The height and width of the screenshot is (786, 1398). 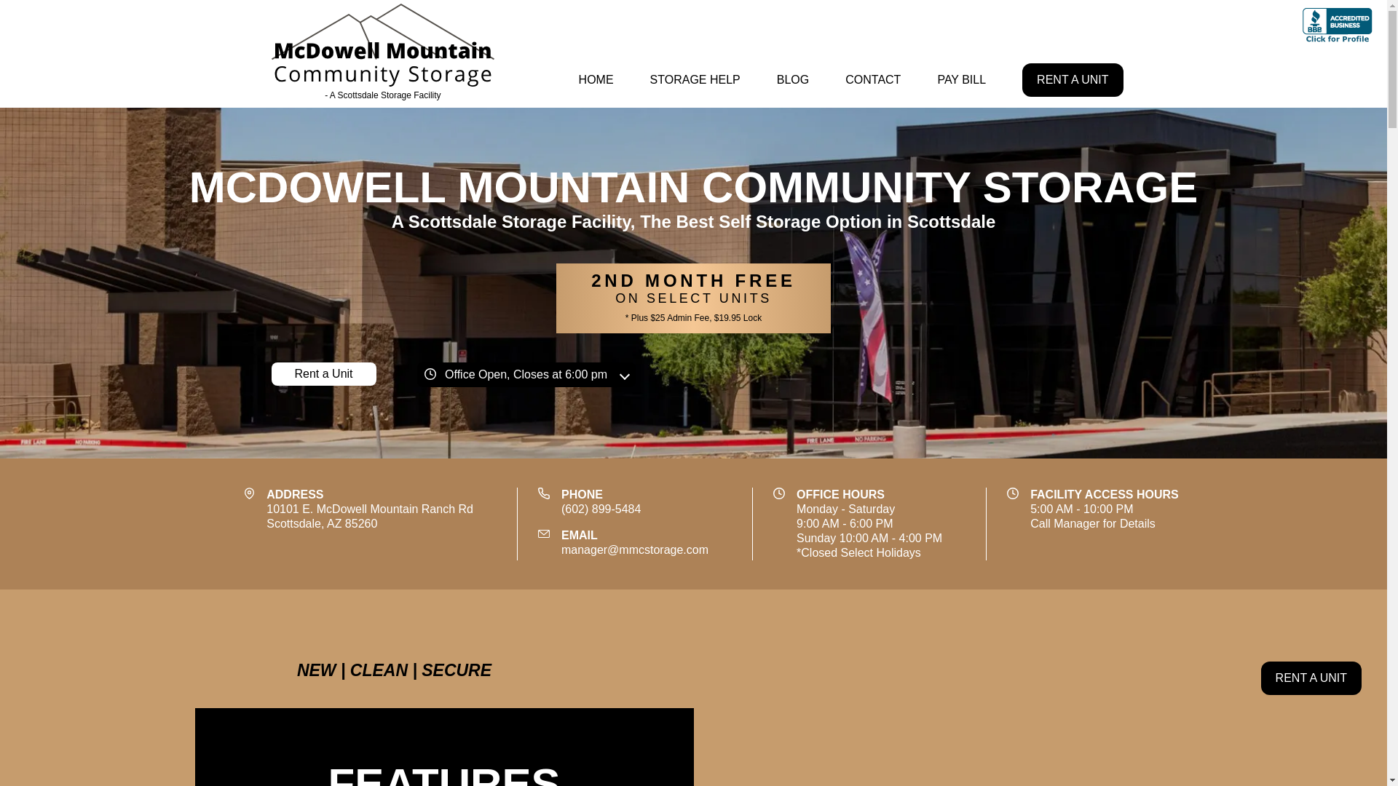 What do you see at coordinates (323, 374) in the screenshot?
I see `- A Scottsdale Storage Facility` at bounding box center [323, 374].